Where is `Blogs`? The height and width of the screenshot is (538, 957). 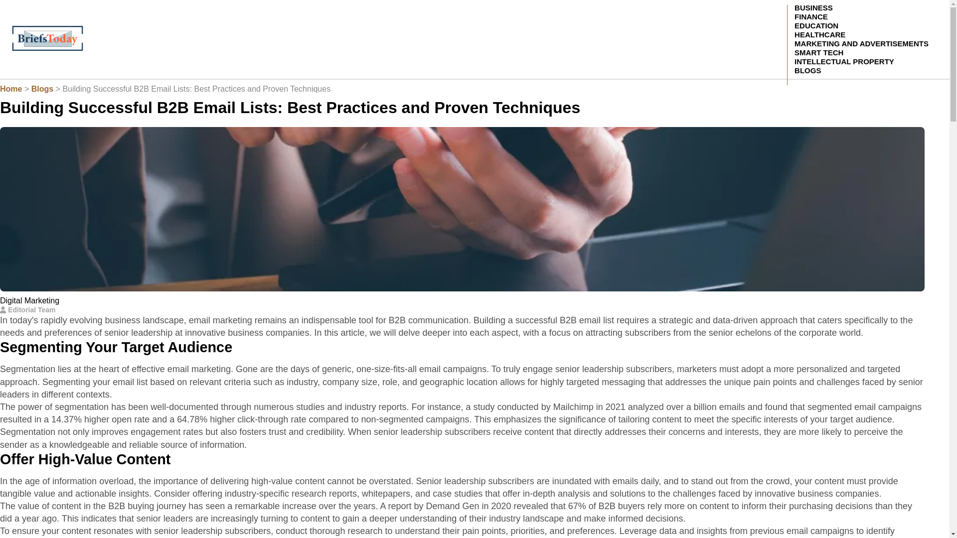
Blogs is located at coordinates (42, 89).